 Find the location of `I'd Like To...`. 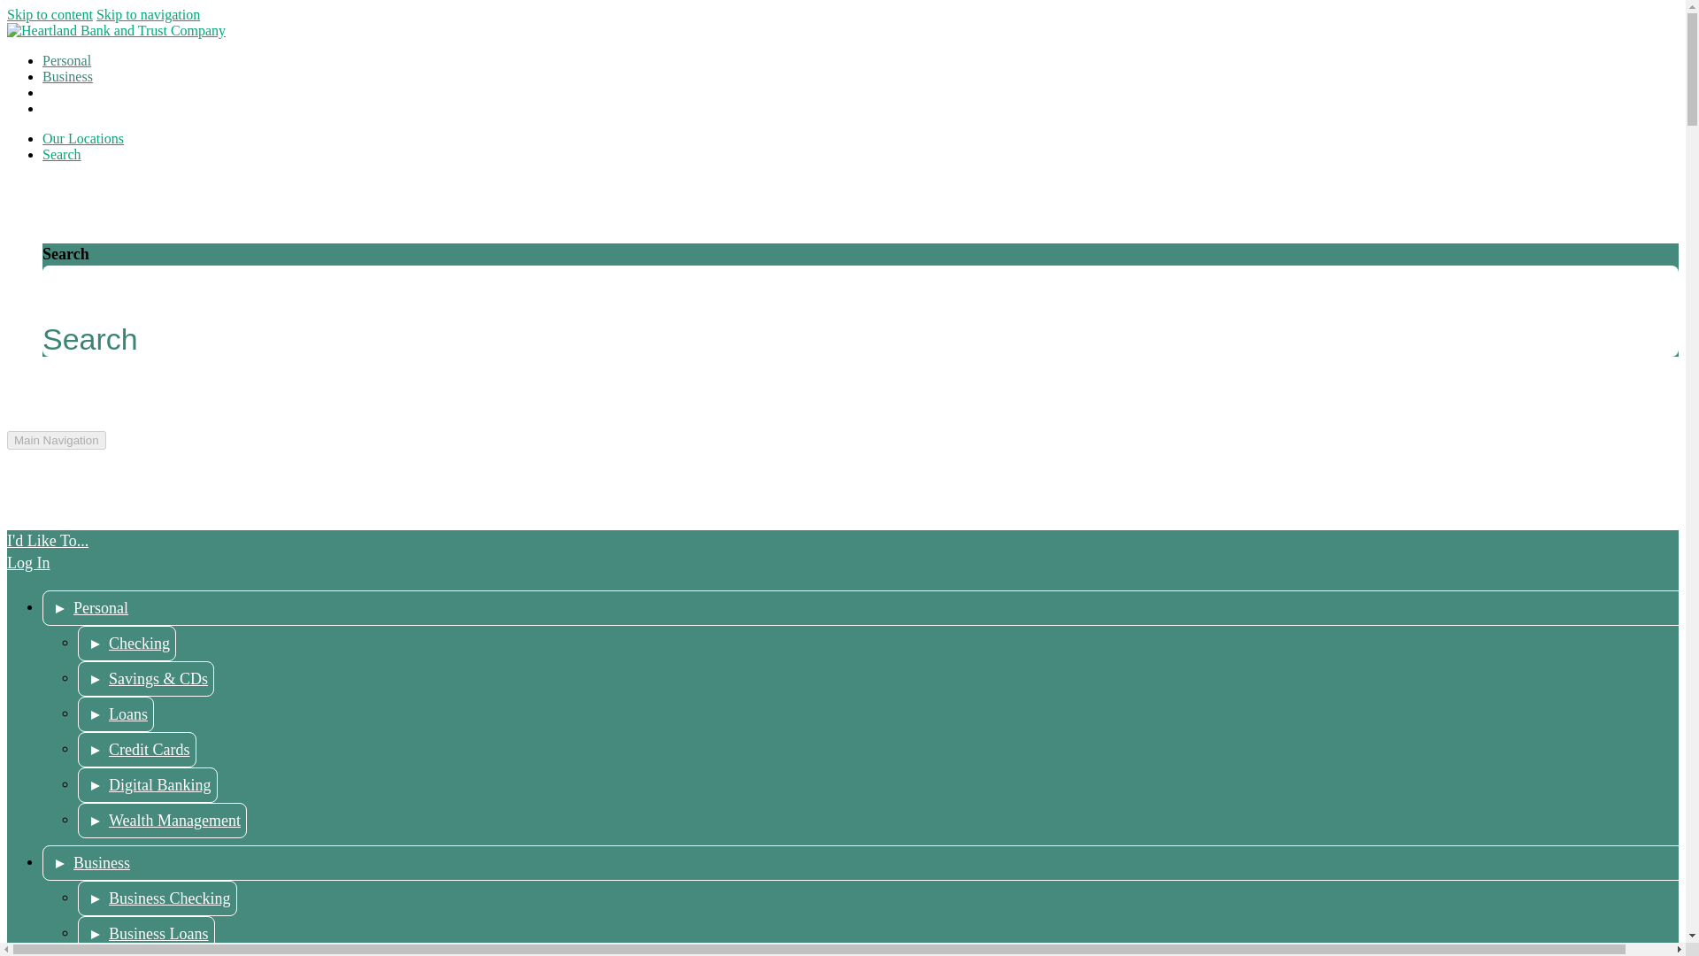

I'd Like To... is located at coordinates (79, 92).